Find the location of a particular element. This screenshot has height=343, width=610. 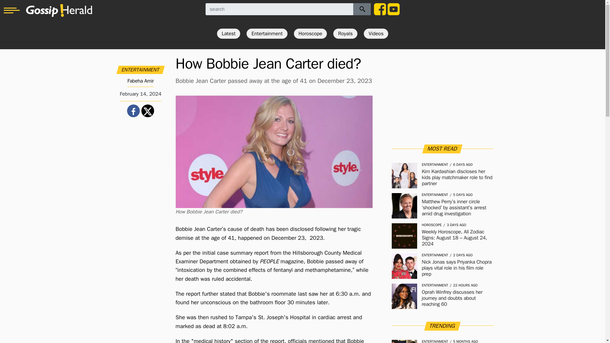

Royals is located at coordinates (345, 34).